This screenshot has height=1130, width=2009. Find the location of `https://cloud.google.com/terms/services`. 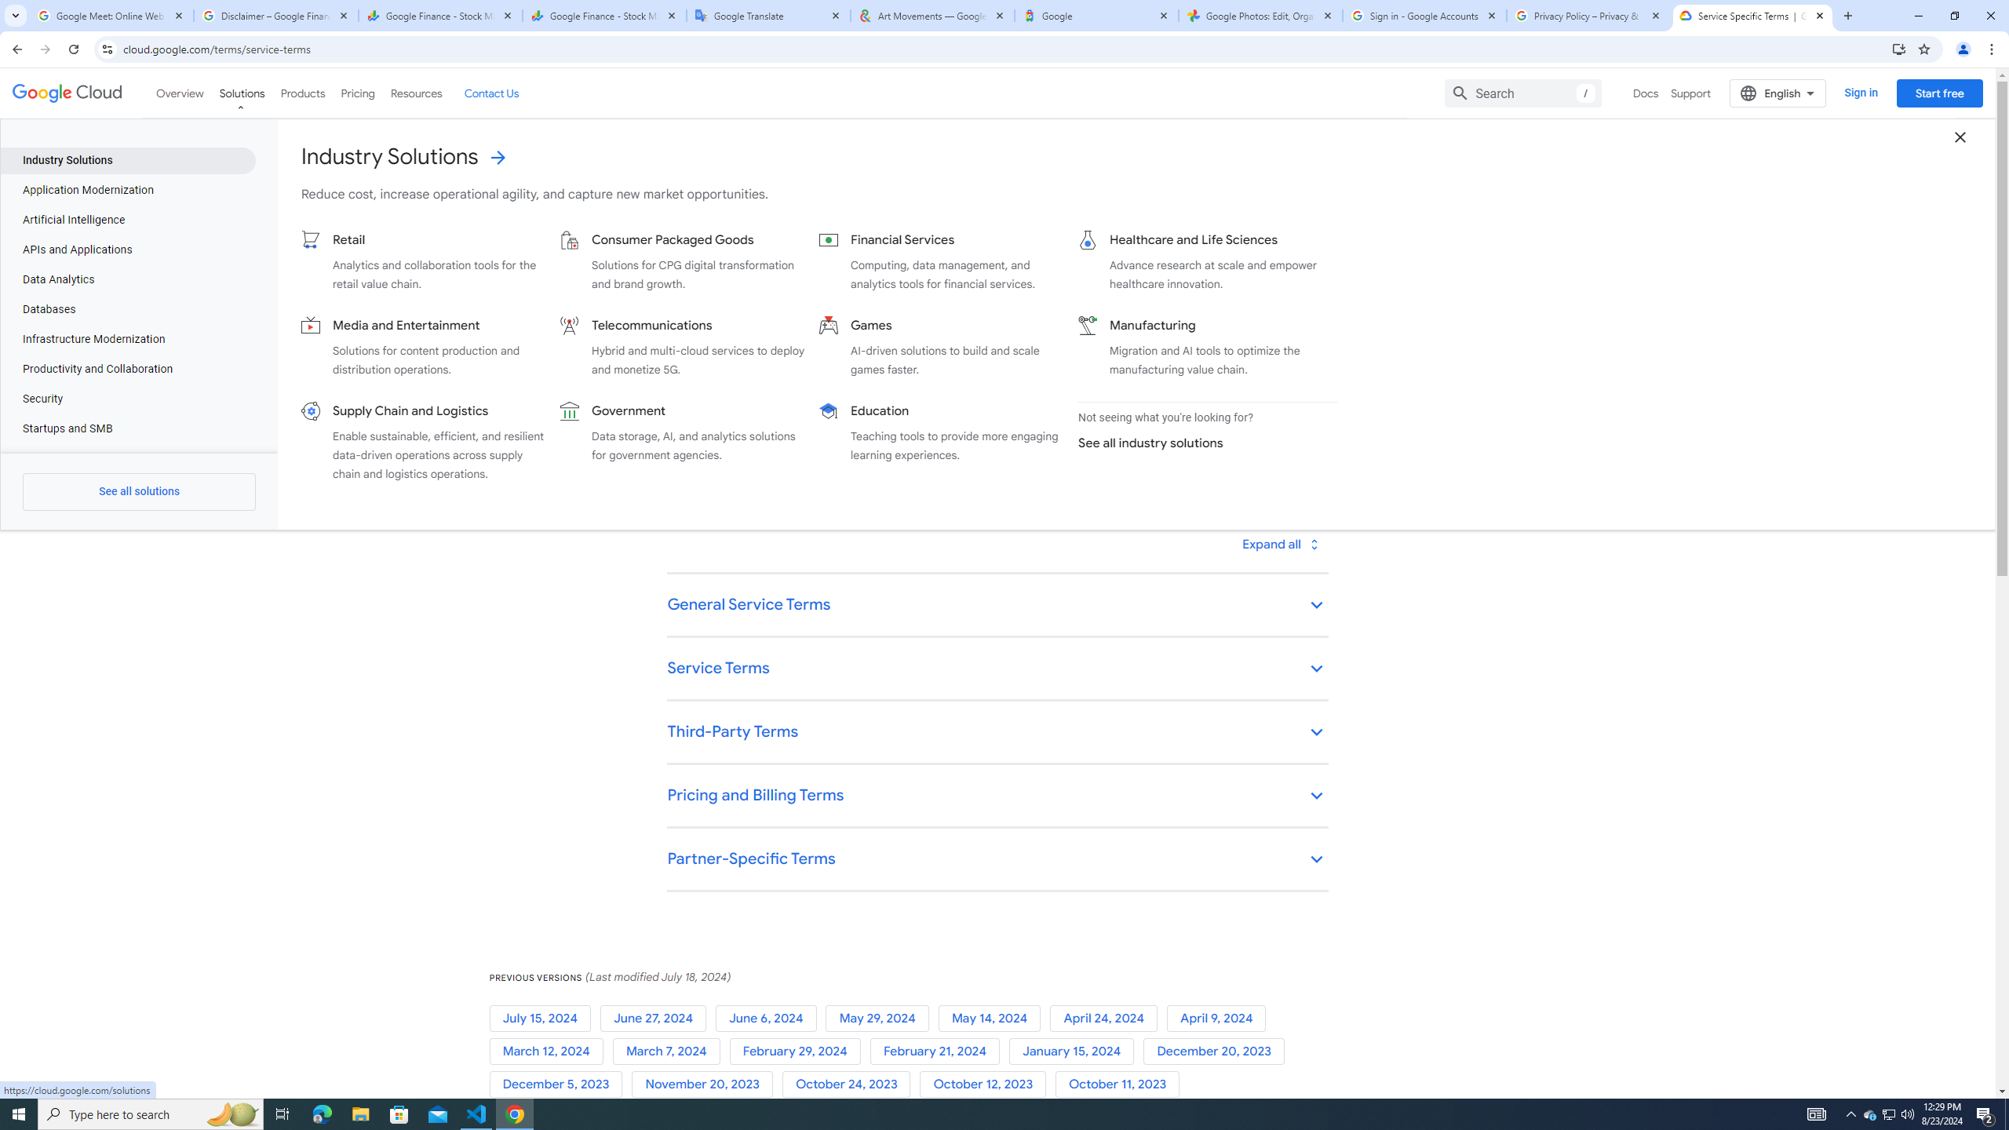

https://cloud.google.com/terms/services is located at coordinates (1103, 287).